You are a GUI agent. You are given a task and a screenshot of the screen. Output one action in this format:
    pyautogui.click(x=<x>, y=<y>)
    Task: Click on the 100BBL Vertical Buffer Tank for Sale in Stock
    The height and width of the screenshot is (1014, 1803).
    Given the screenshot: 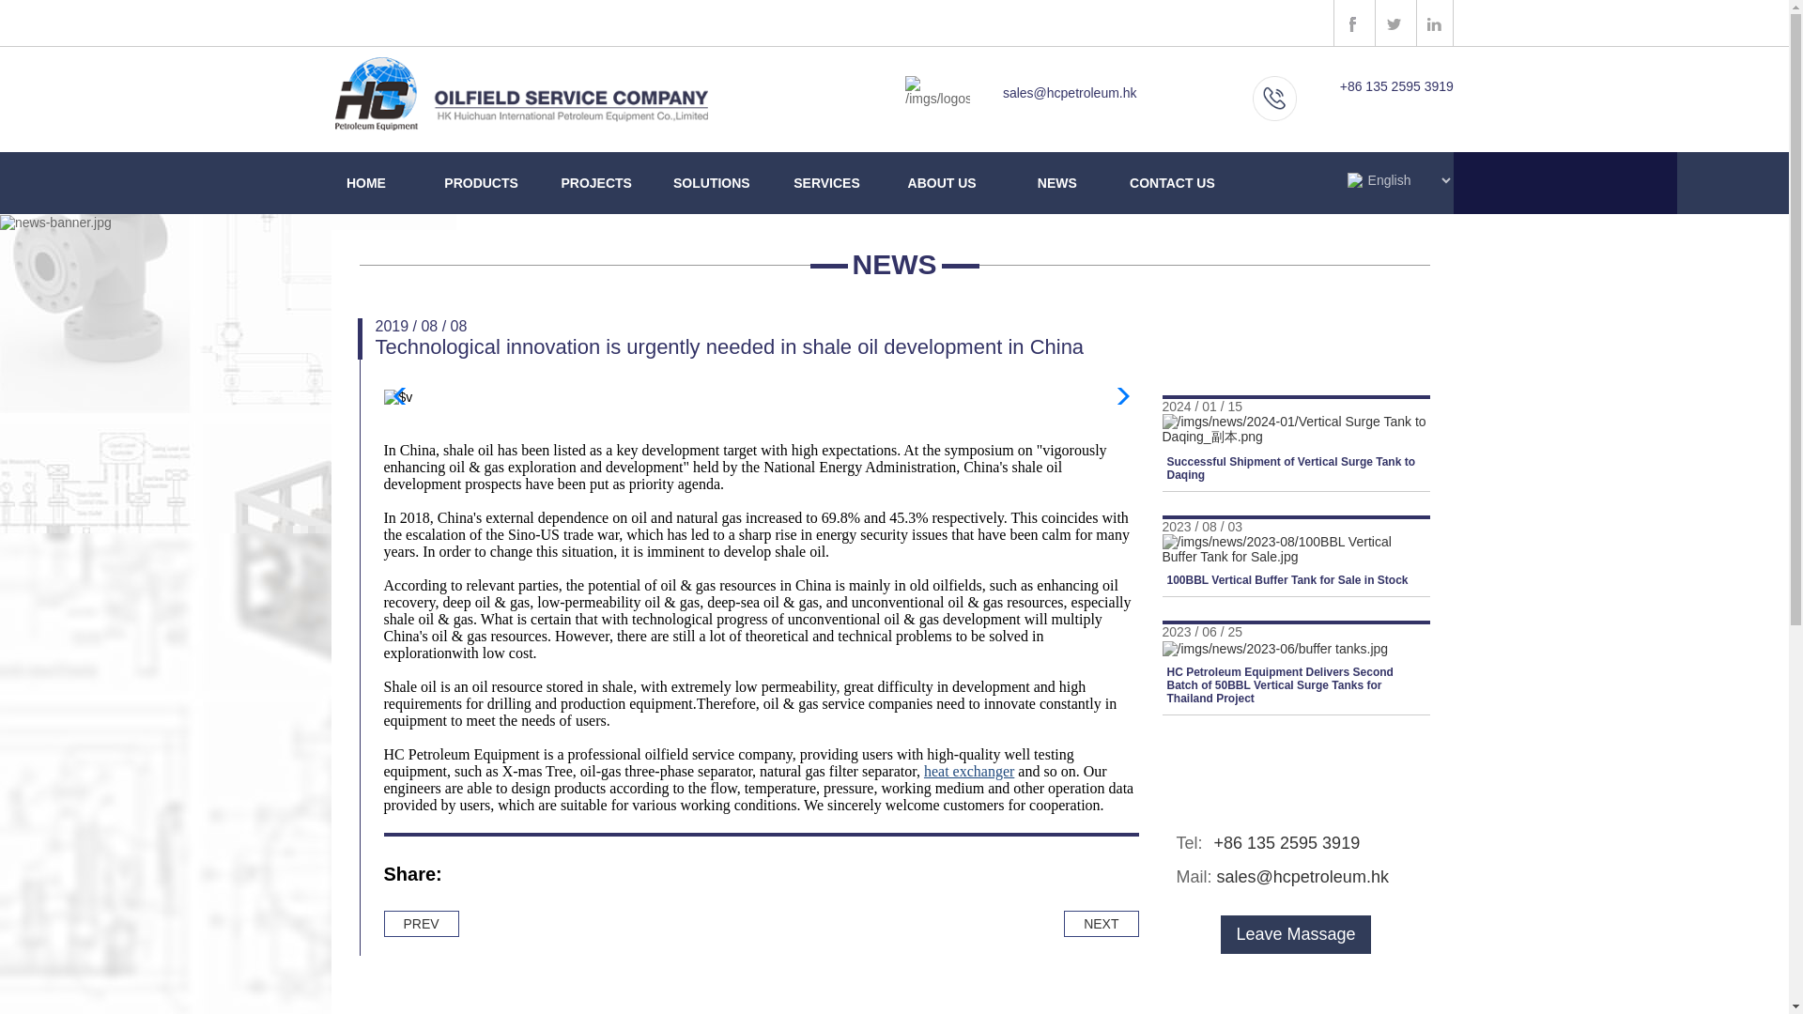 What is the action you would take?
    pyautogui.click(x=1296, y=565)
    